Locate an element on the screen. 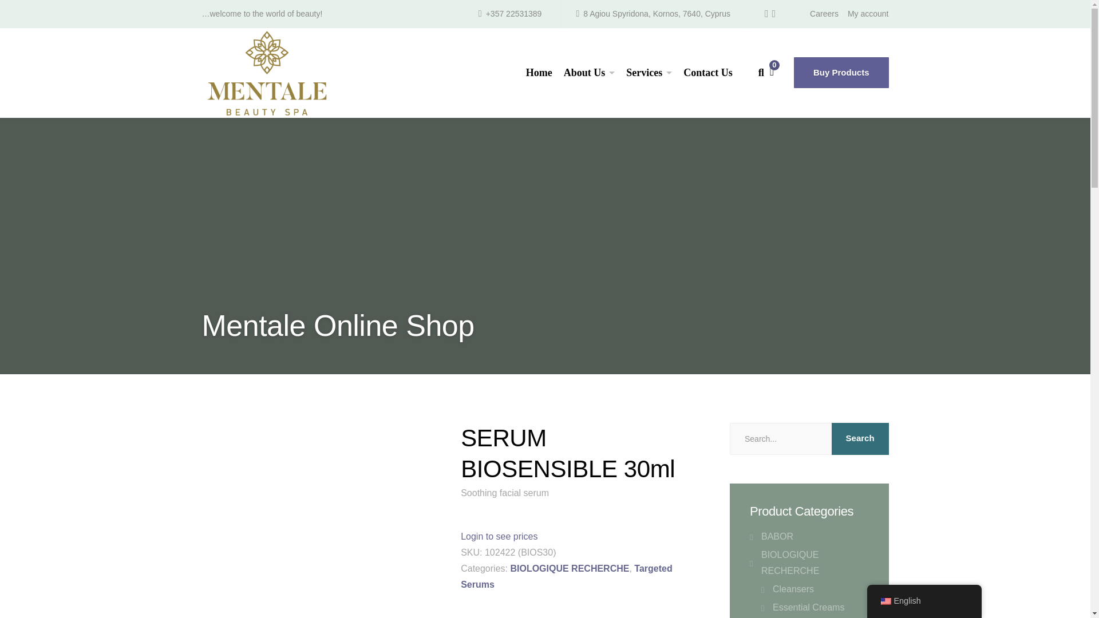 Image resolution: width=1099 pixels, height=618 pixels. My account is located at coordinates (868, 14).